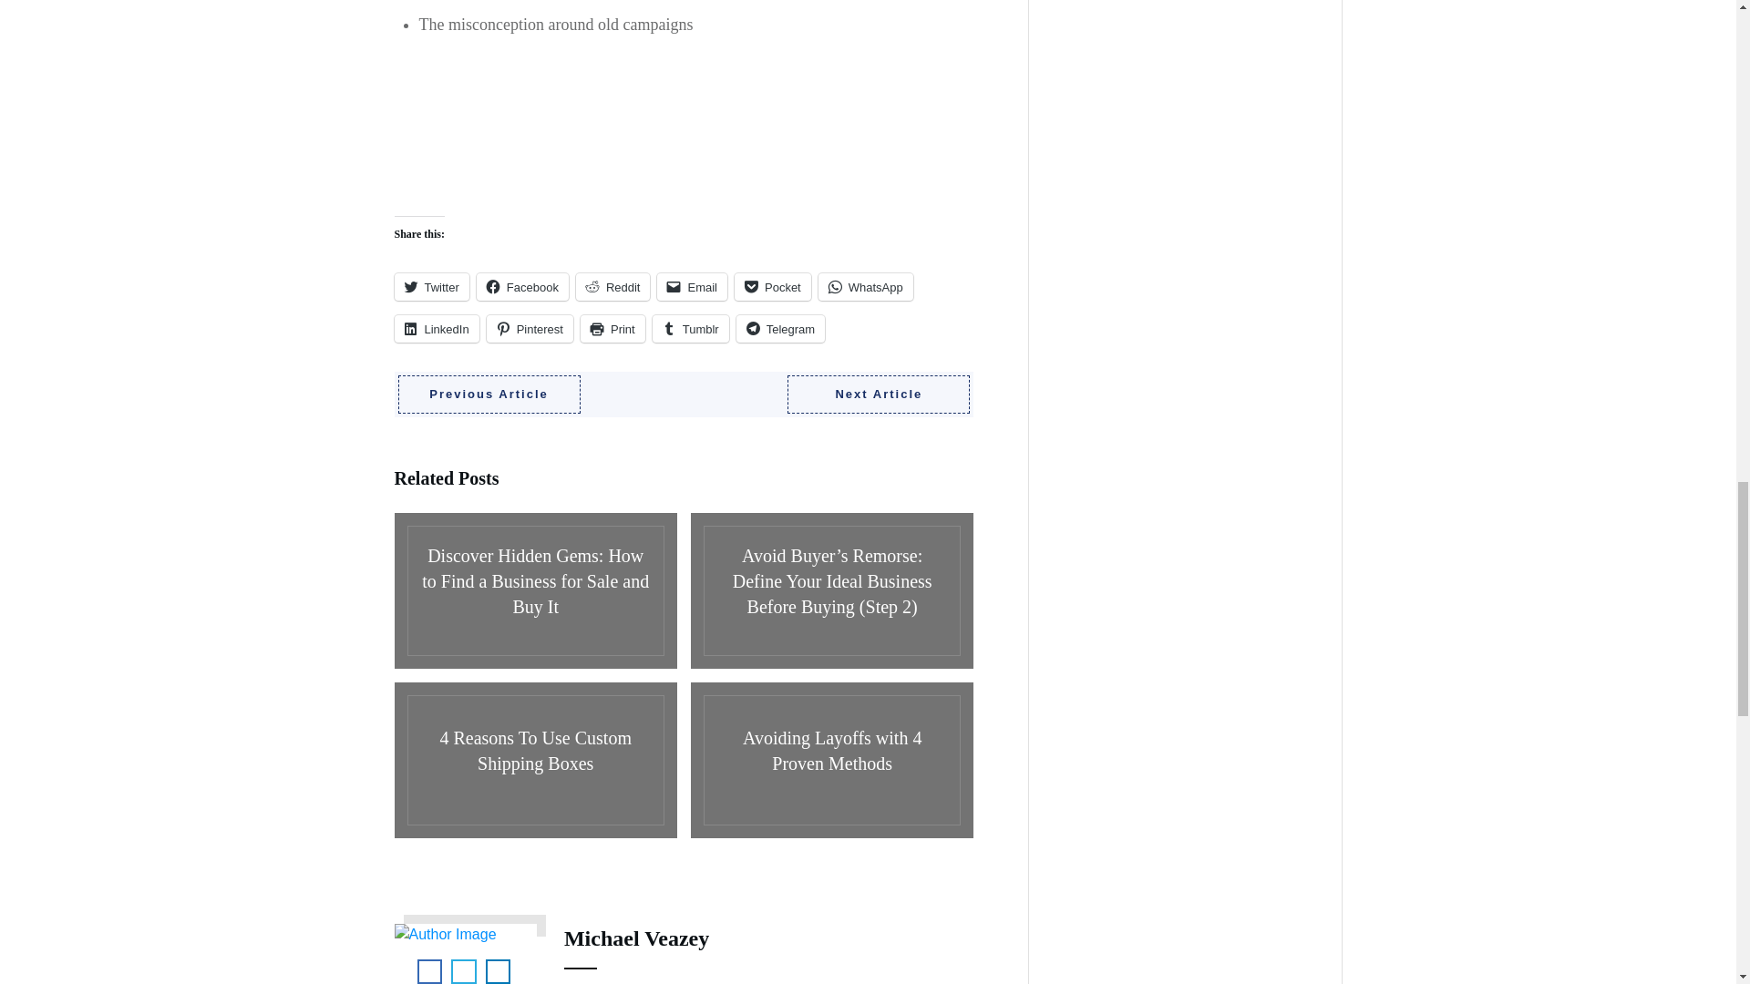 This screenshot has width=1750, height=984. I want to click on Print, so click(612, 328).